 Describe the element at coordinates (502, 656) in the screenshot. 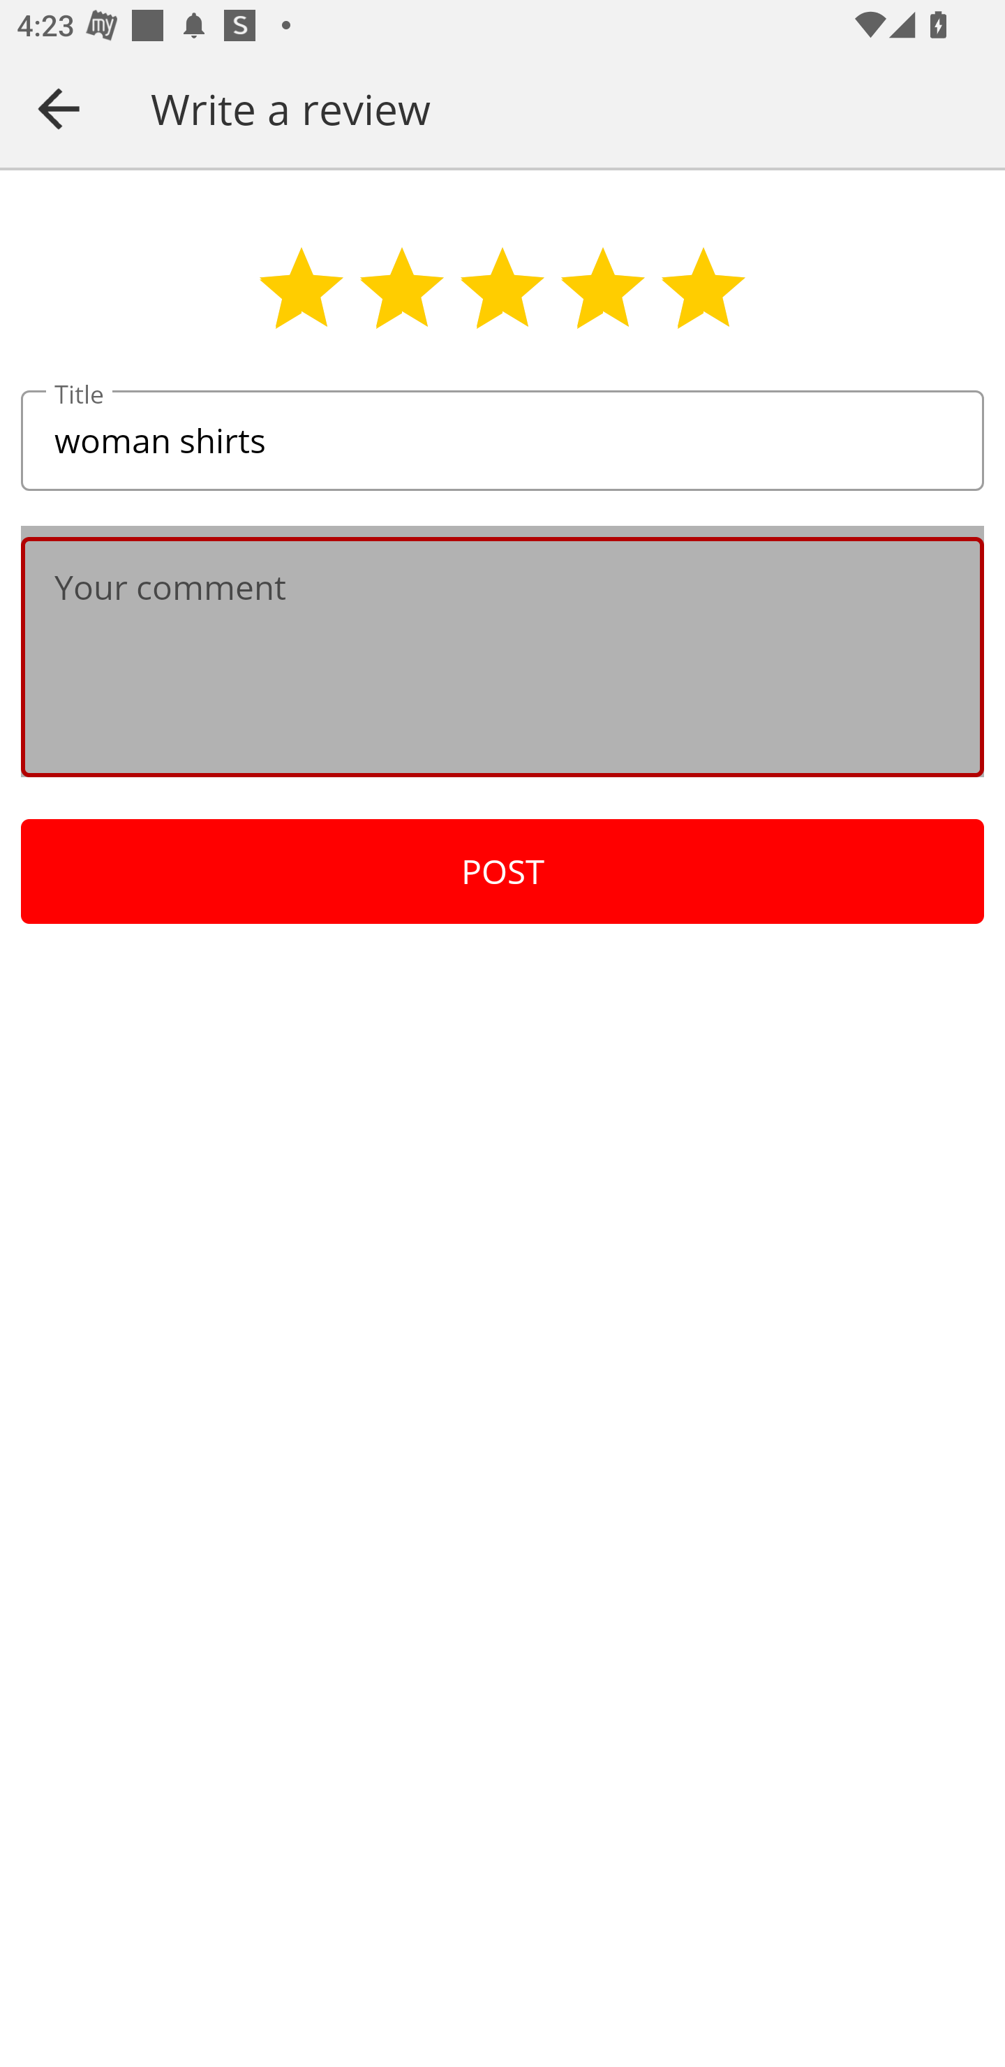

I see `Your comment` at that location.